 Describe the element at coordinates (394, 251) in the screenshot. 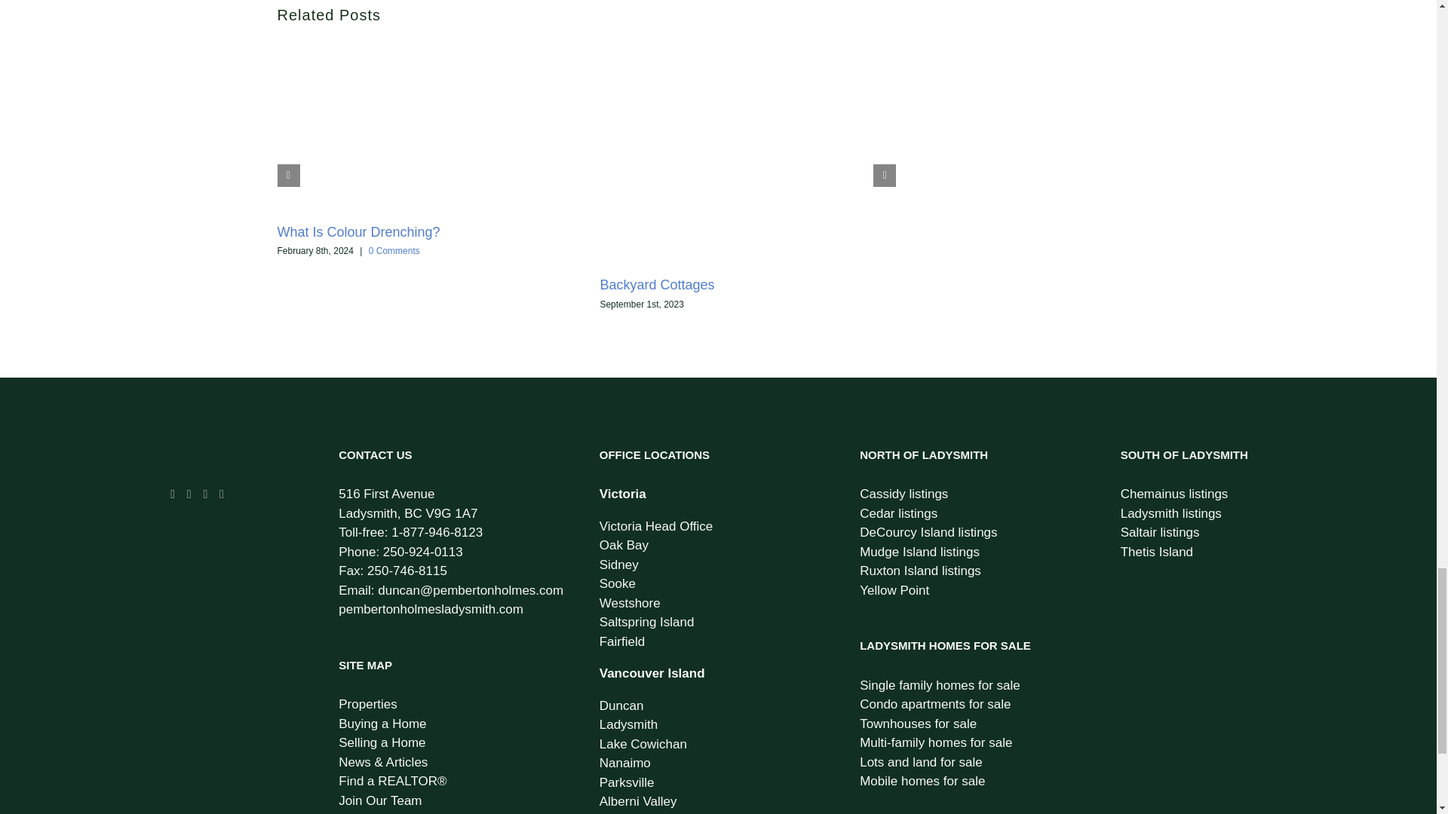

I see `0 Comments` at that location.